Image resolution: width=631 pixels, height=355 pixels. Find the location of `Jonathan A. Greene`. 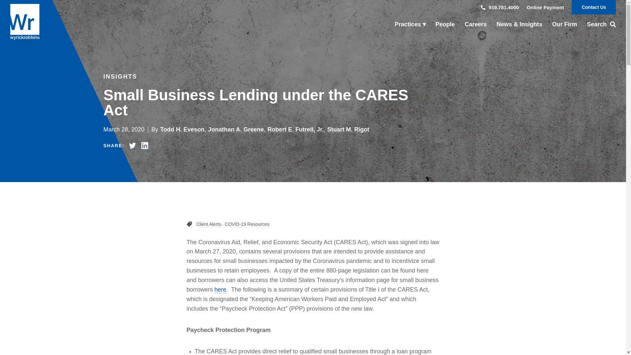

Jonathan A. Greene is located at coordinates (236, 130).